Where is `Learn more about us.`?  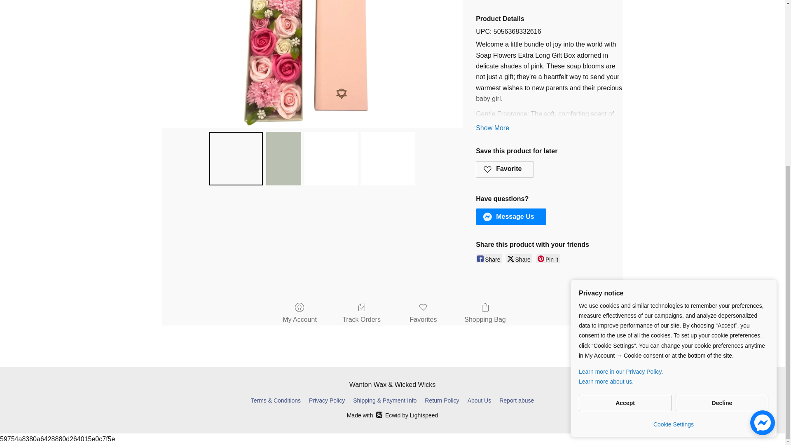 Learn more about us. is located at coordinates (673, 121).